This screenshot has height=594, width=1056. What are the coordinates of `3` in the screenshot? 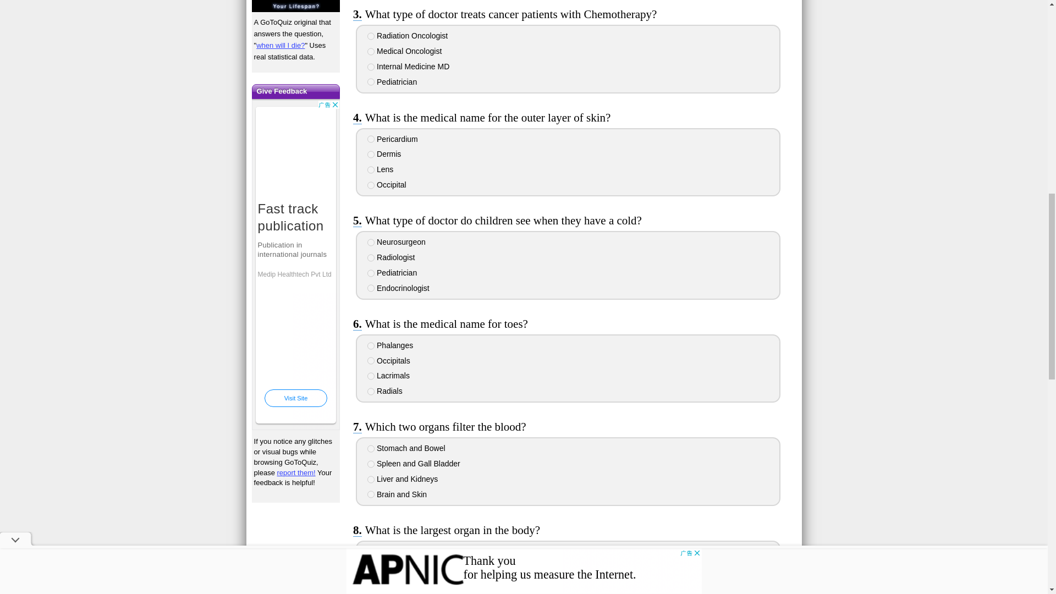 It's located at (371, 273).